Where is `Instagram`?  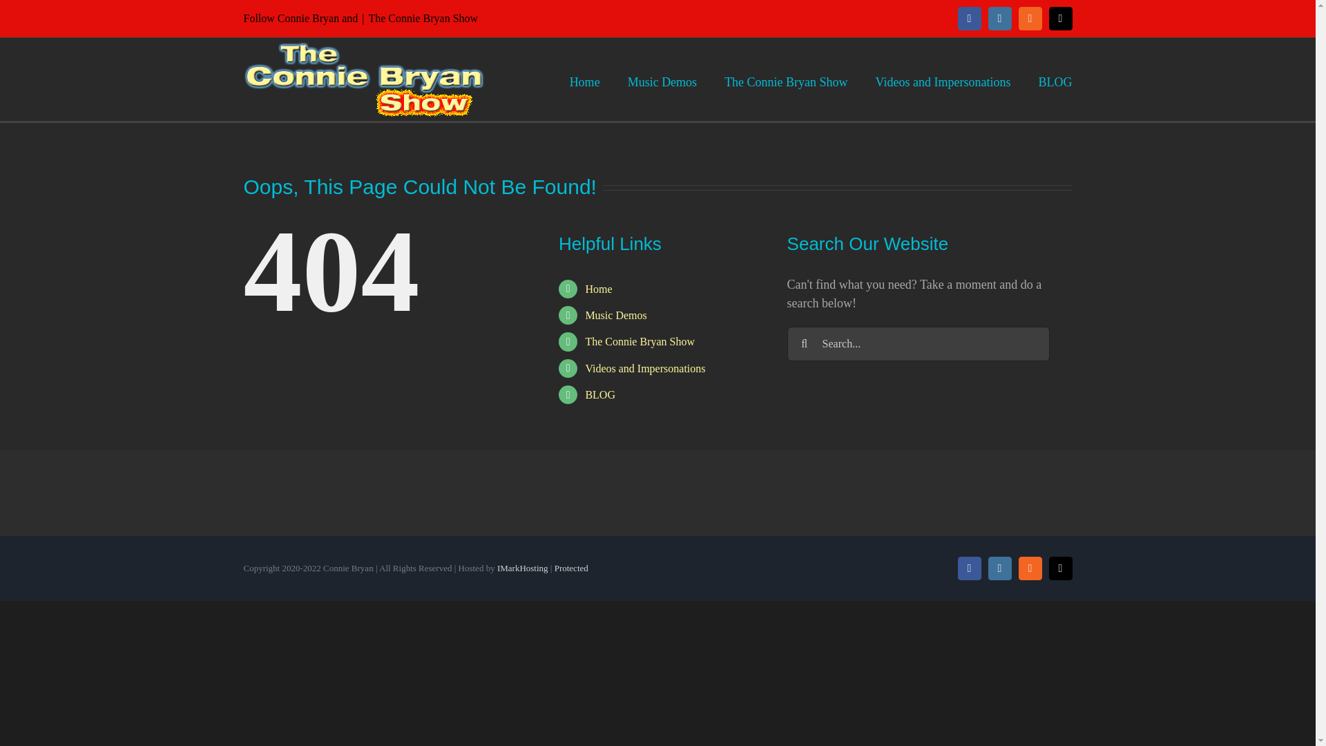 Instagram is located at coordinates (999, 18).